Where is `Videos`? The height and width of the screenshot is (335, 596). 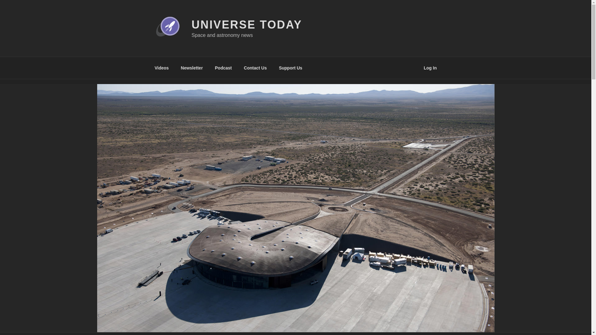
Videos is located at coordinates (161, 68).